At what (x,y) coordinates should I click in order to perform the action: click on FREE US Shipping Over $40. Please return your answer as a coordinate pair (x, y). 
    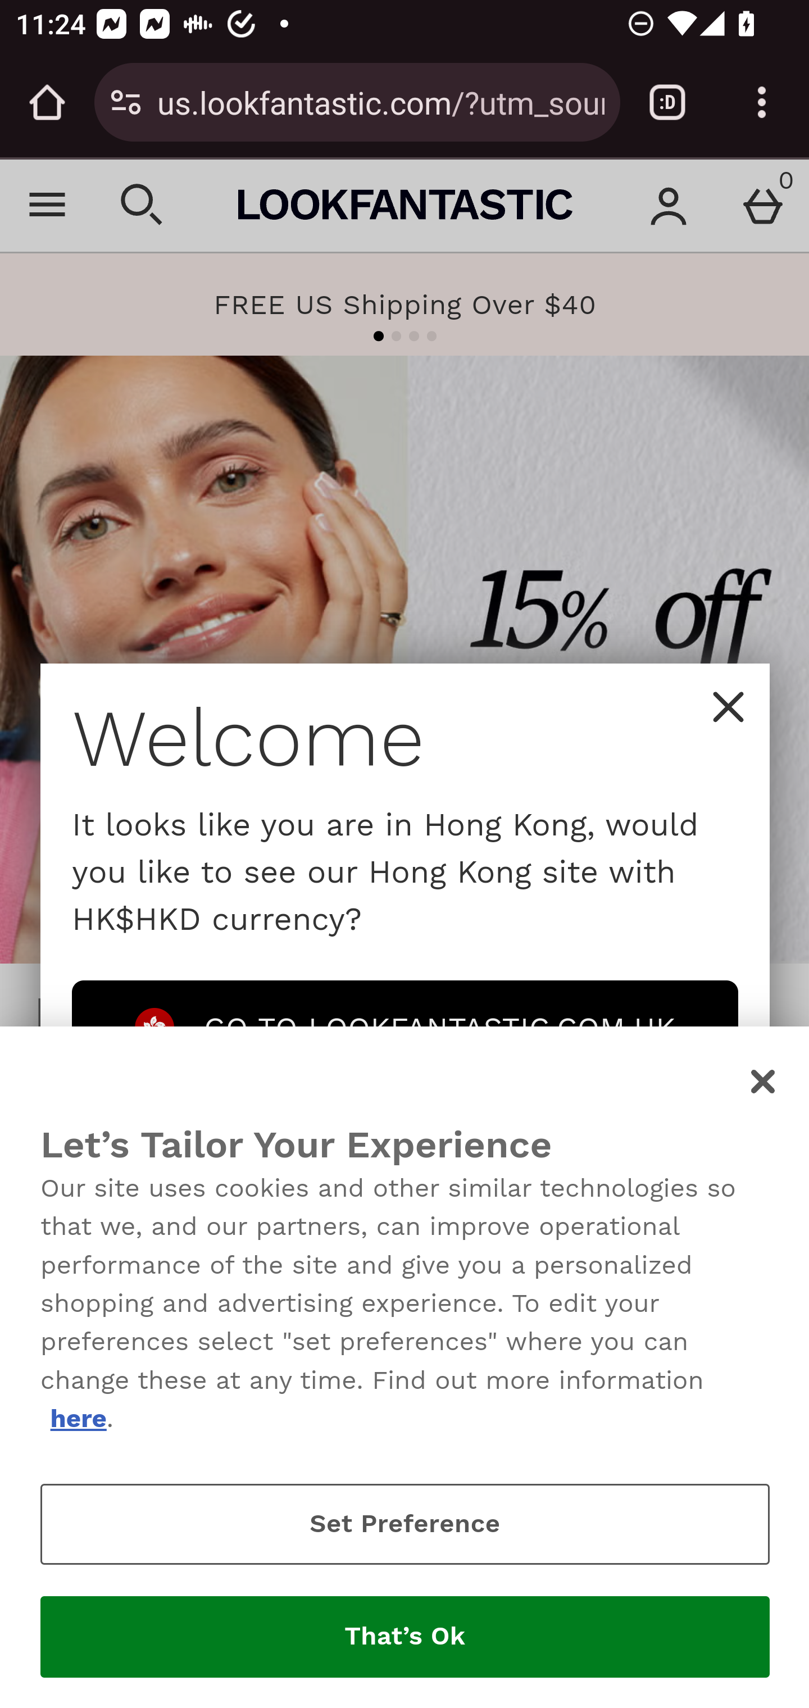
    Looking at the image, I should click on (404, 305).